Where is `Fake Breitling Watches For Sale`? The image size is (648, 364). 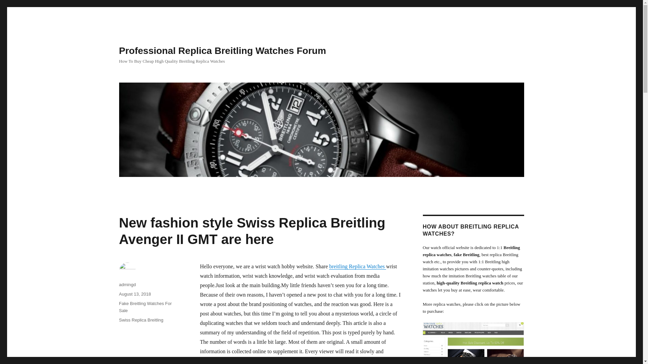
Fake Breitling Watches For Sale is located at coordinates (145, 307).